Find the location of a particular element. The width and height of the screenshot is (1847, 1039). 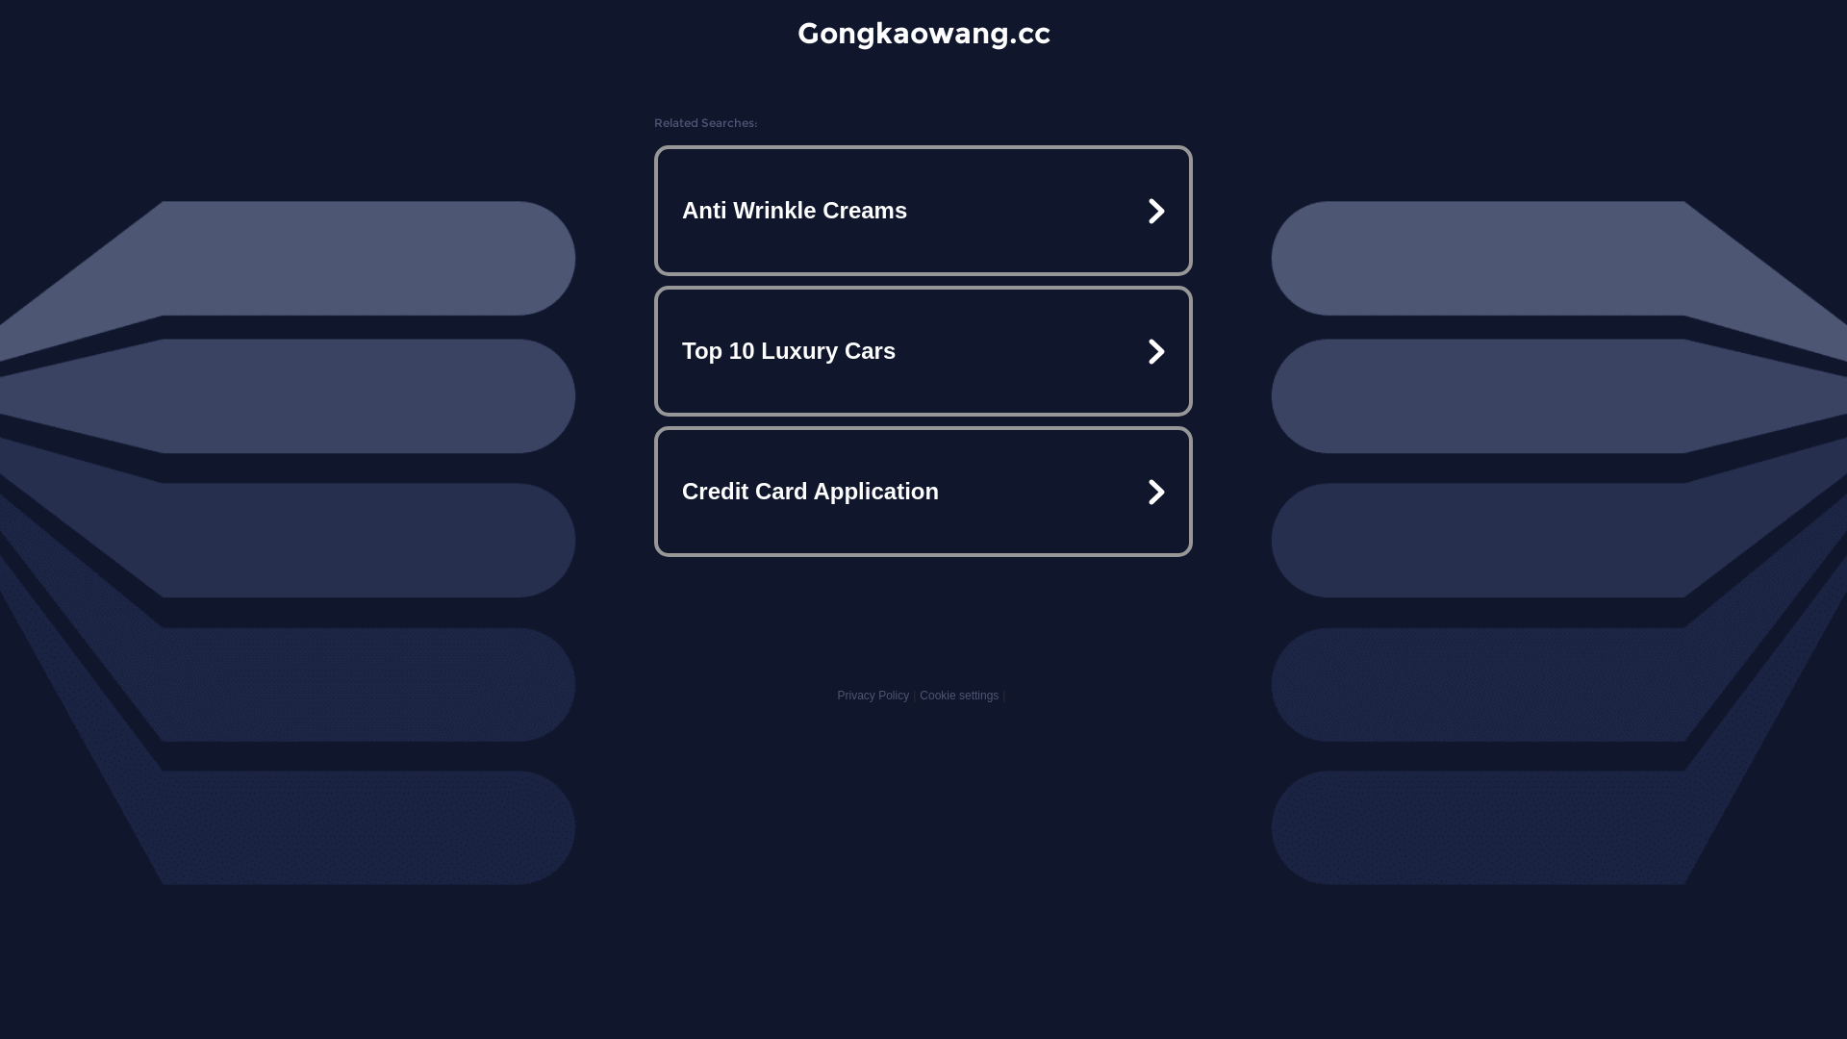

Privacy Policy is located at coordinates (873, 696).